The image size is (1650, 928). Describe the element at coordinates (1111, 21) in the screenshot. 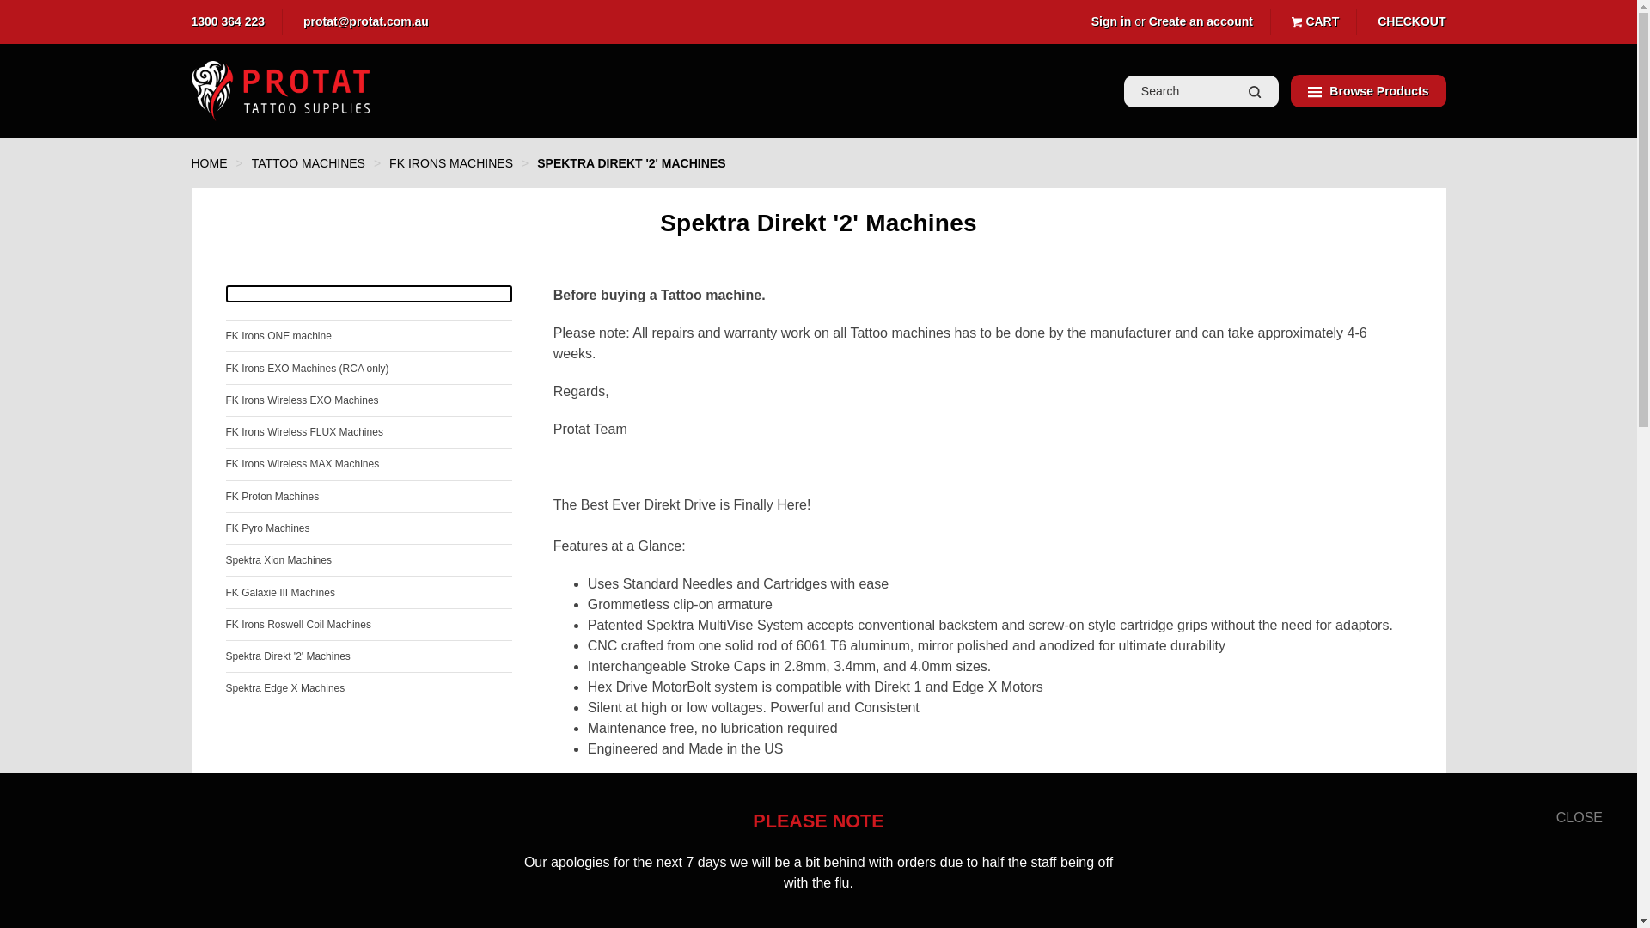

I see `Sign in` at that location.